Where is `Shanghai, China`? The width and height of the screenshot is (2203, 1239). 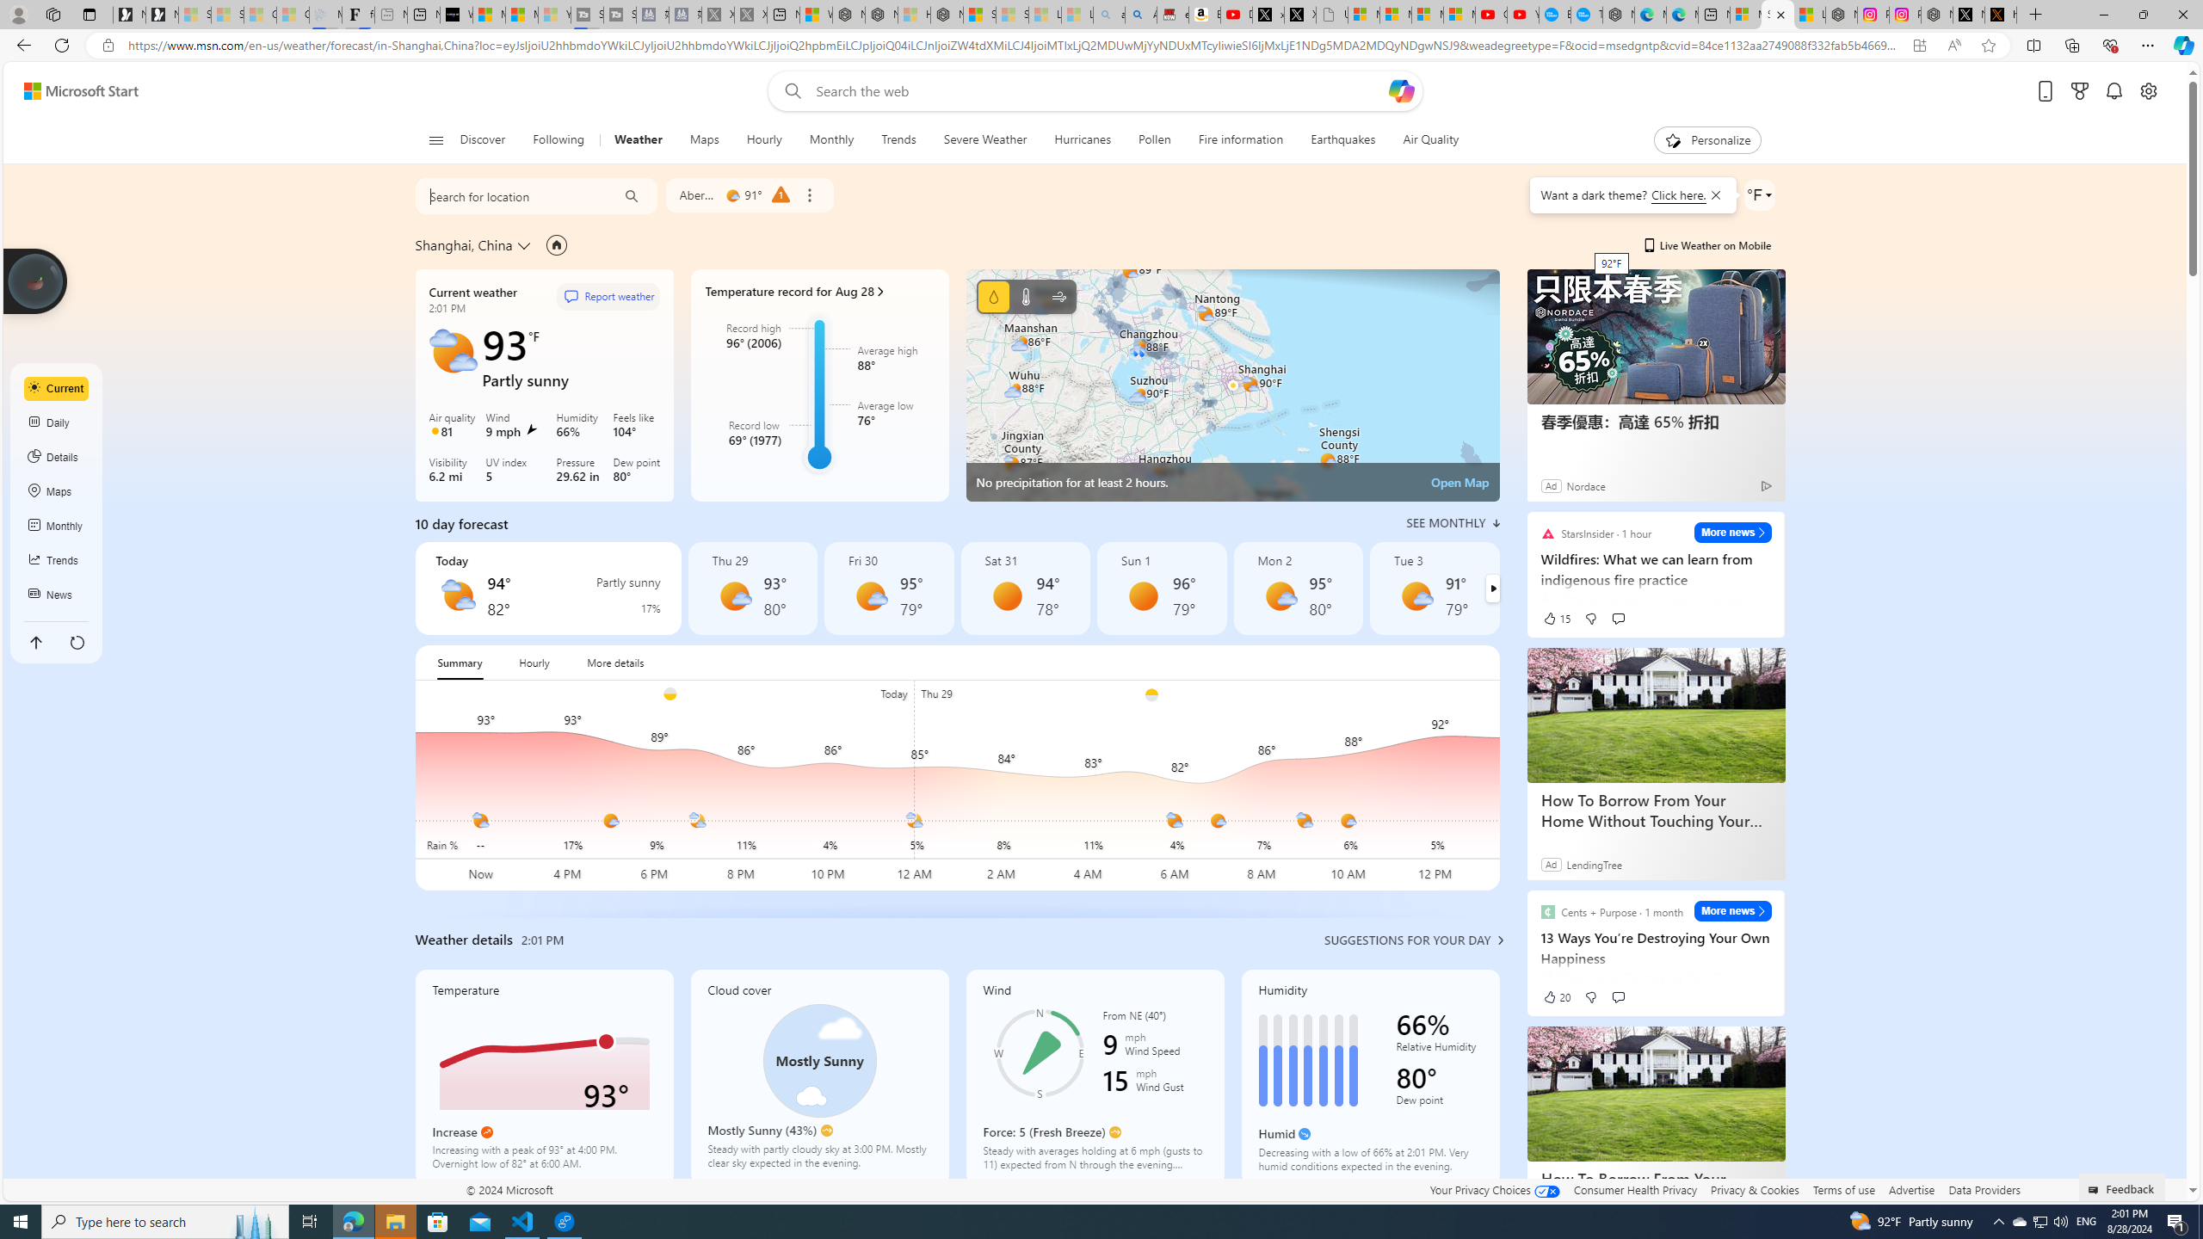 Shanghai, China is located at coordinates (463, 244).